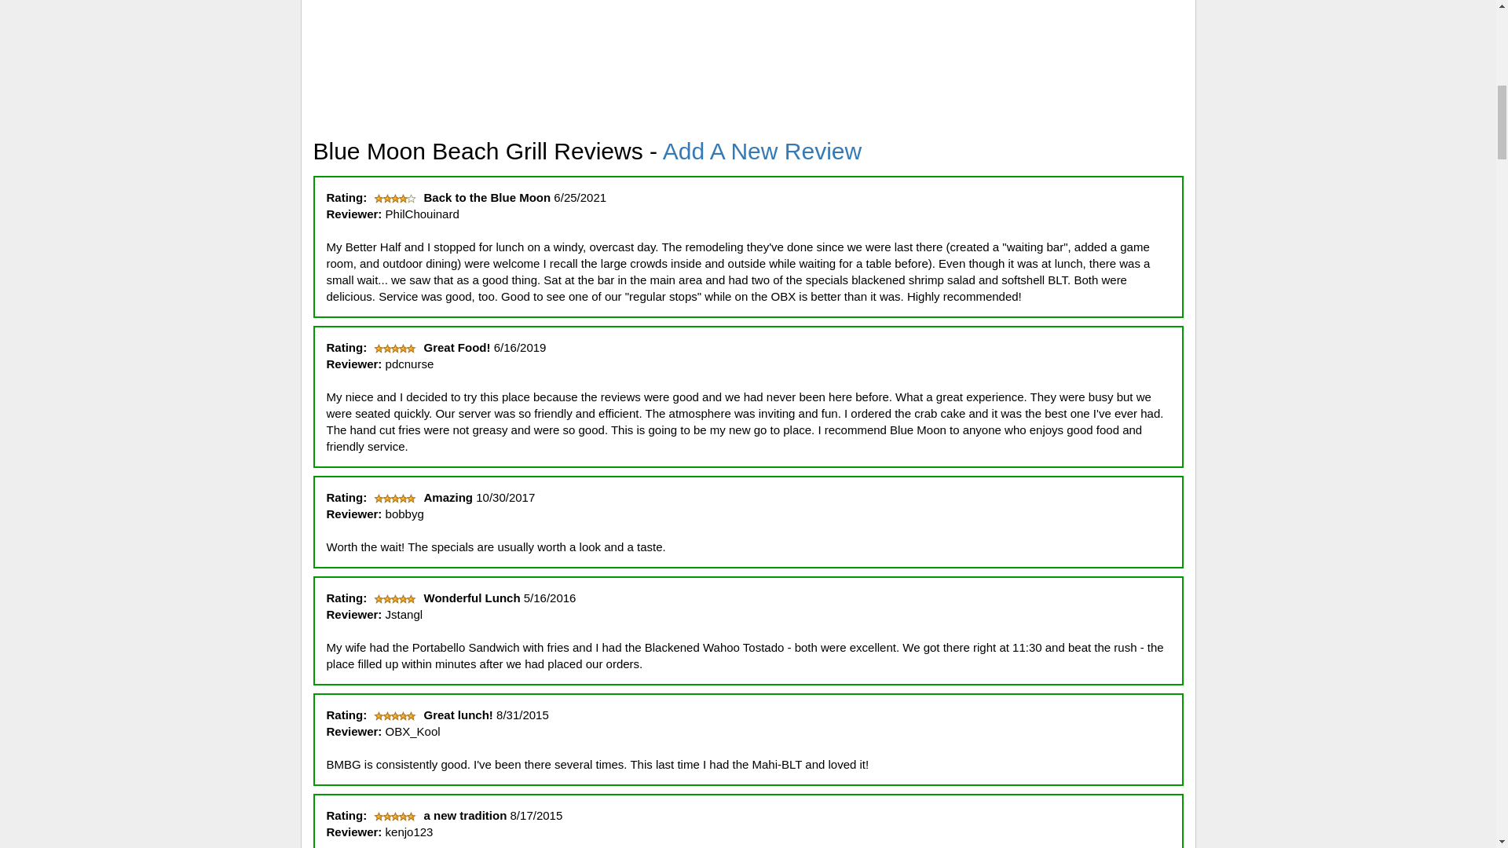 This screenshot has width=1508, height=848. Describe the element at coordinates (762, 151) in the screenshot. I see `Add A New Review` at that location.